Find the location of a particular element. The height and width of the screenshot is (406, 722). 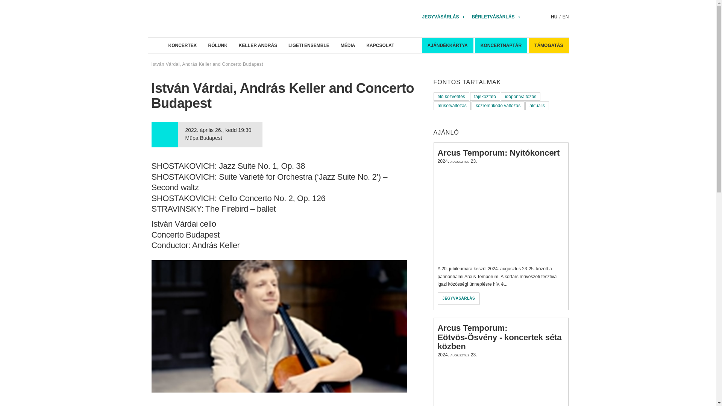

EN is located at coordinates (566, 17).